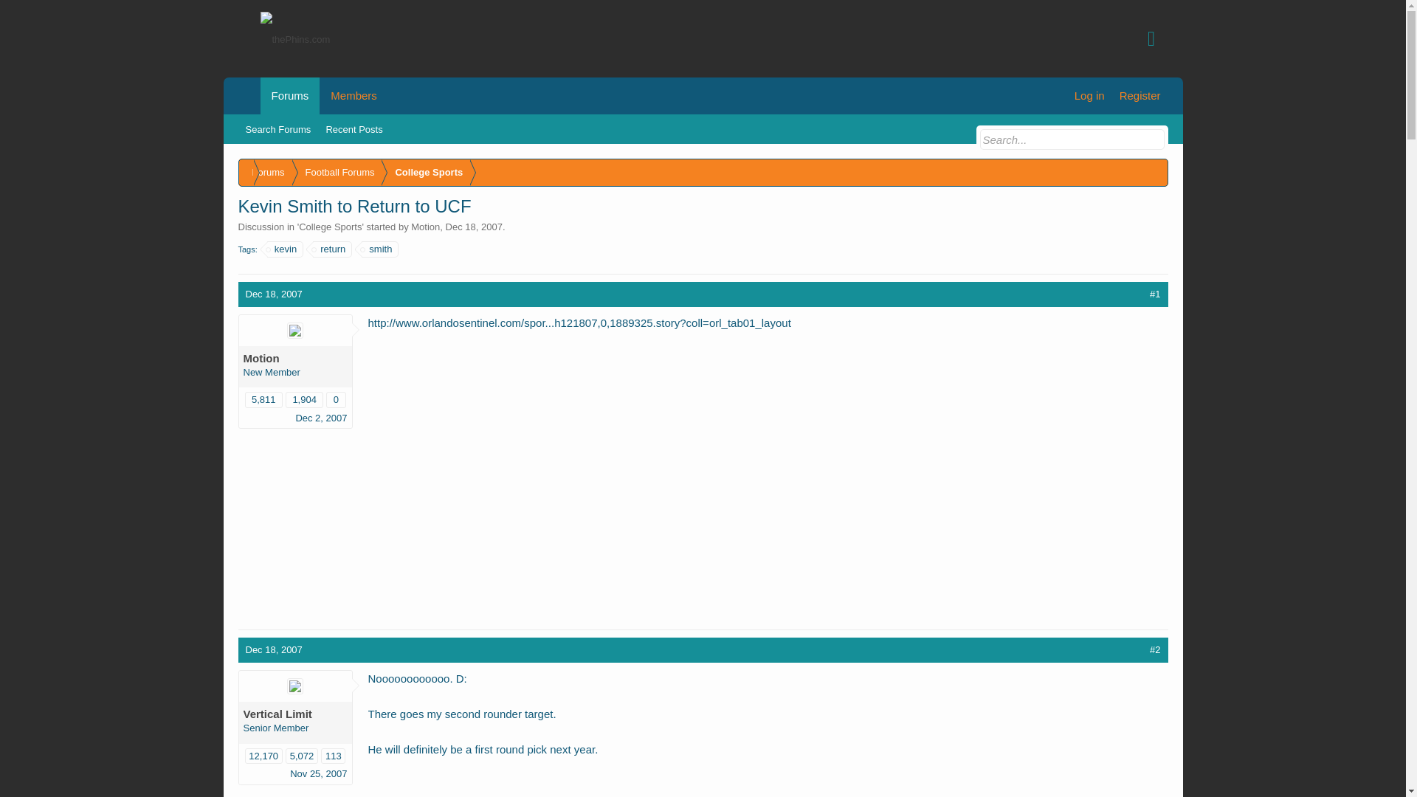 This screenshot has width=1417, height=797. Describe the element at coordinates (354, 130) in the screenshot. I see `Recent Posts` at that location.